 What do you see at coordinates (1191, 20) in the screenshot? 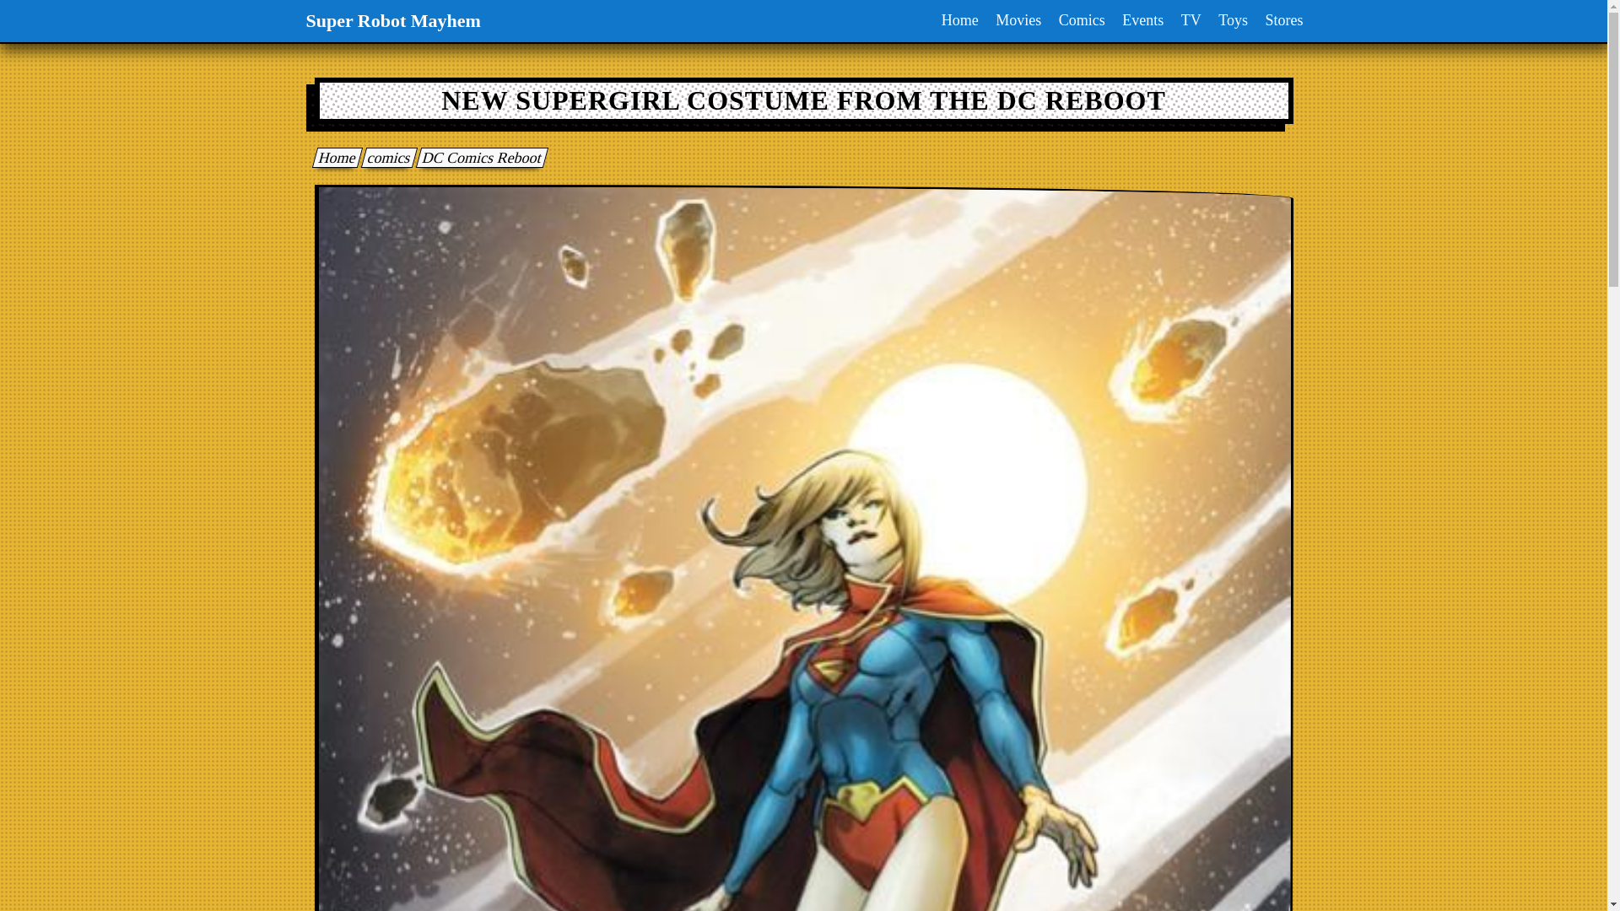
I see `TV` at bounding box center [1191, 20].